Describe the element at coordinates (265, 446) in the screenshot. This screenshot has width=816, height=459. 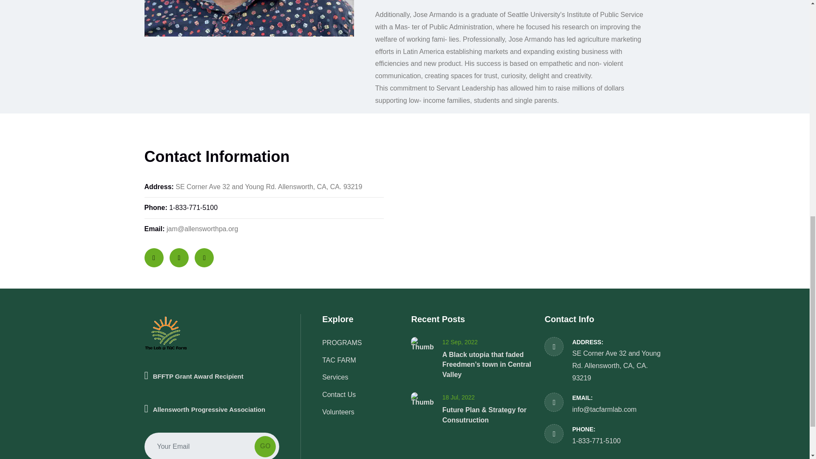
I see `GO` at that location.